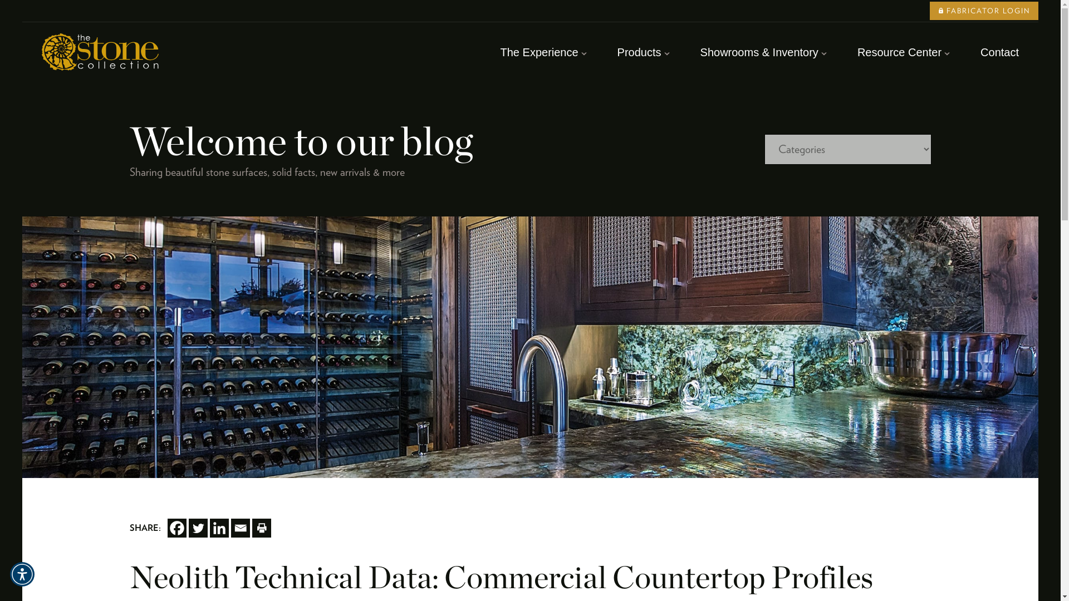 Image resolution: width=1069 pixels, height=601 pixels. Describe the element at coordinates (219, 528) in the screenshot. I see `Linkedin` at that location.